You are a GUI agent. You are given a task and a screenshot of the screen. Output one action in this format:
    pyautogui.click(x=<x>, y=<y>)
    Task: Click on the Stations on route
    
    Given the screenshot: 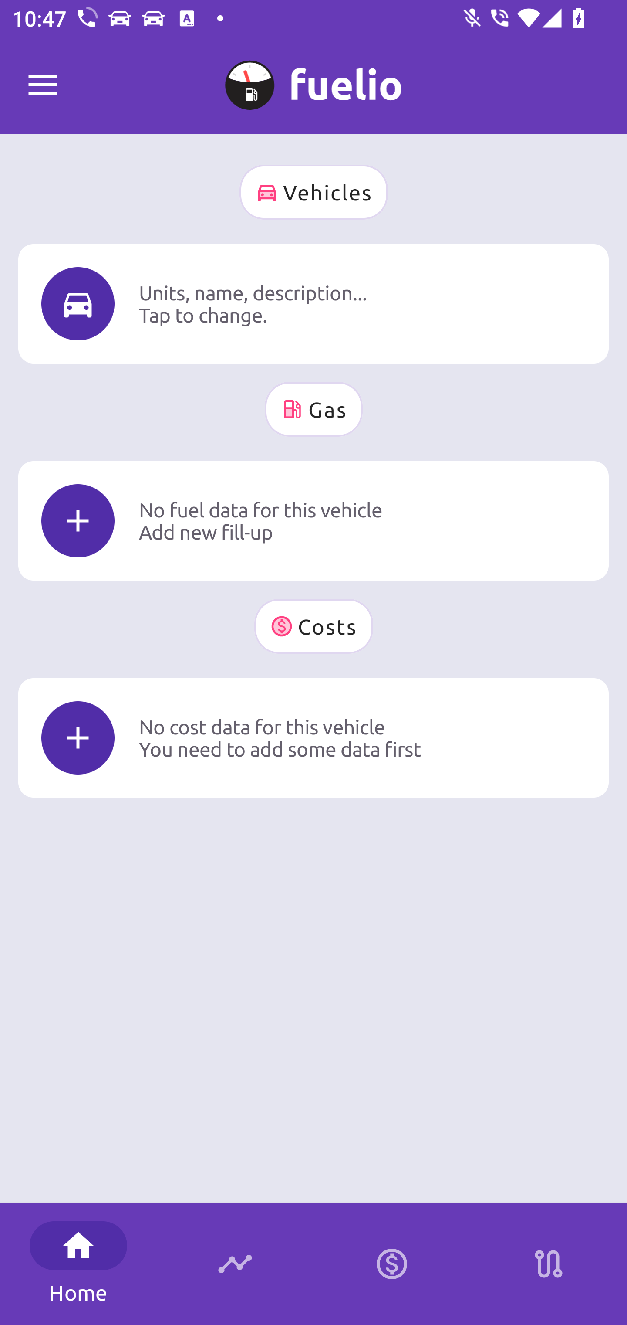 What is the action you would take?
    pyautogui.click(x=549, y=1264)
    